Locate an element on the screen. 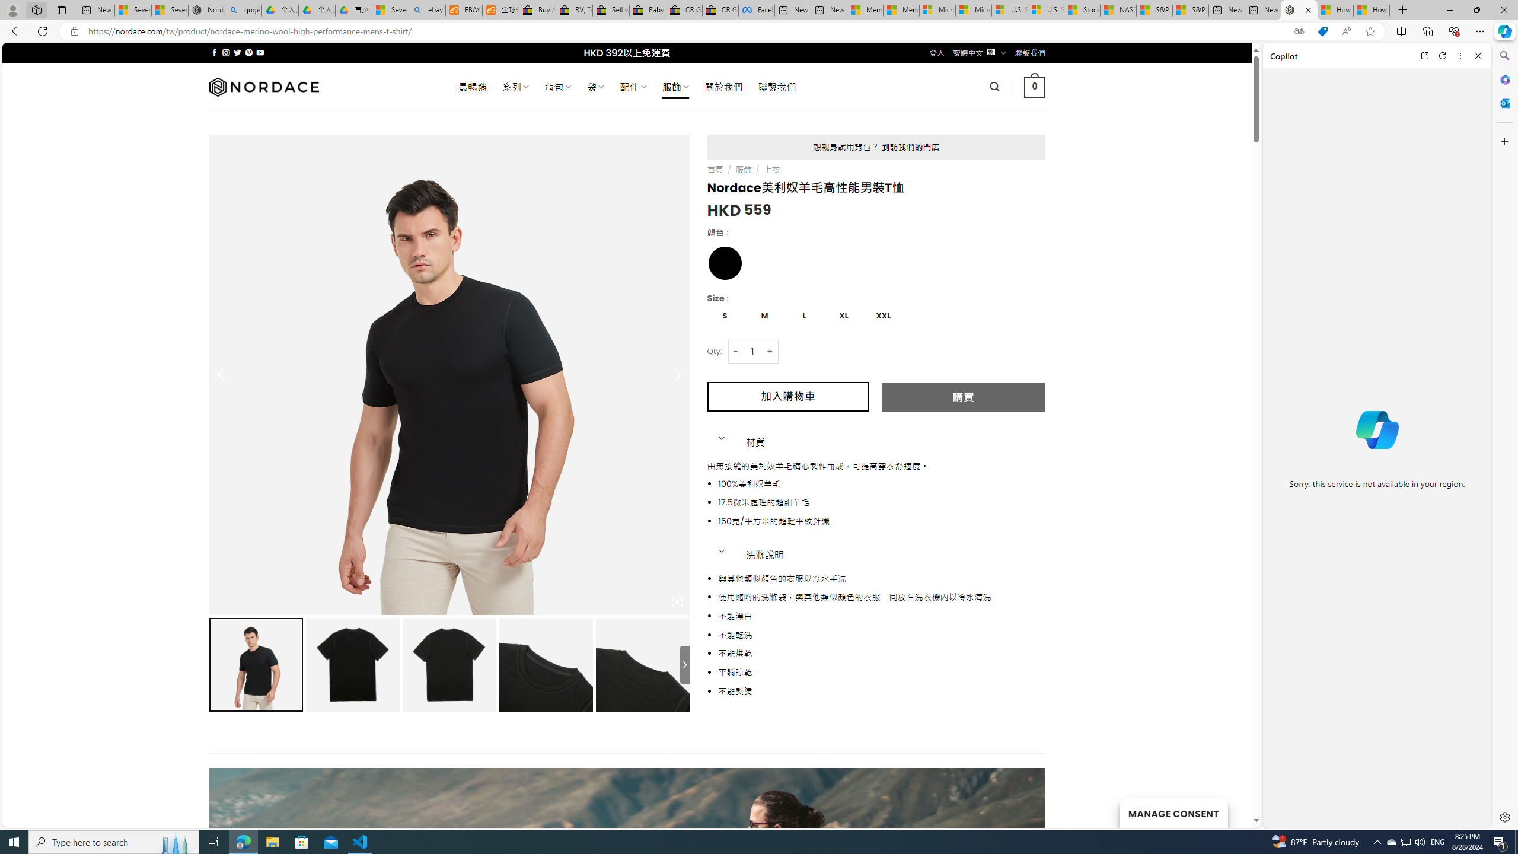  S&P 500, Nasdaq end lower, weighed by Nvidia dip | Watch is located at coordinates (1191, 10).